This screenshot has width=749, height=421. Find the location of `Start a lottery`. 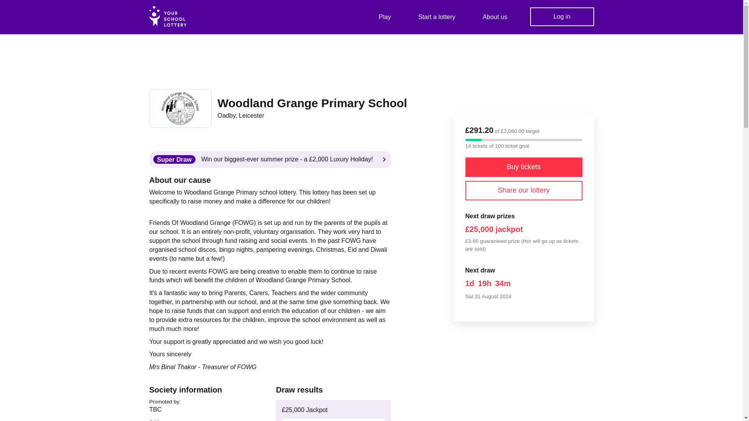

Start a lottery is located at coordinates (437, 17).